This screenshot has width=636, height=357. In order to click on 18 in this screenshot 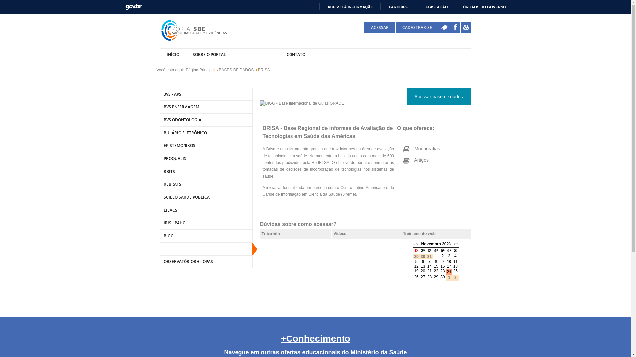, I will do `click(456, 266)`.